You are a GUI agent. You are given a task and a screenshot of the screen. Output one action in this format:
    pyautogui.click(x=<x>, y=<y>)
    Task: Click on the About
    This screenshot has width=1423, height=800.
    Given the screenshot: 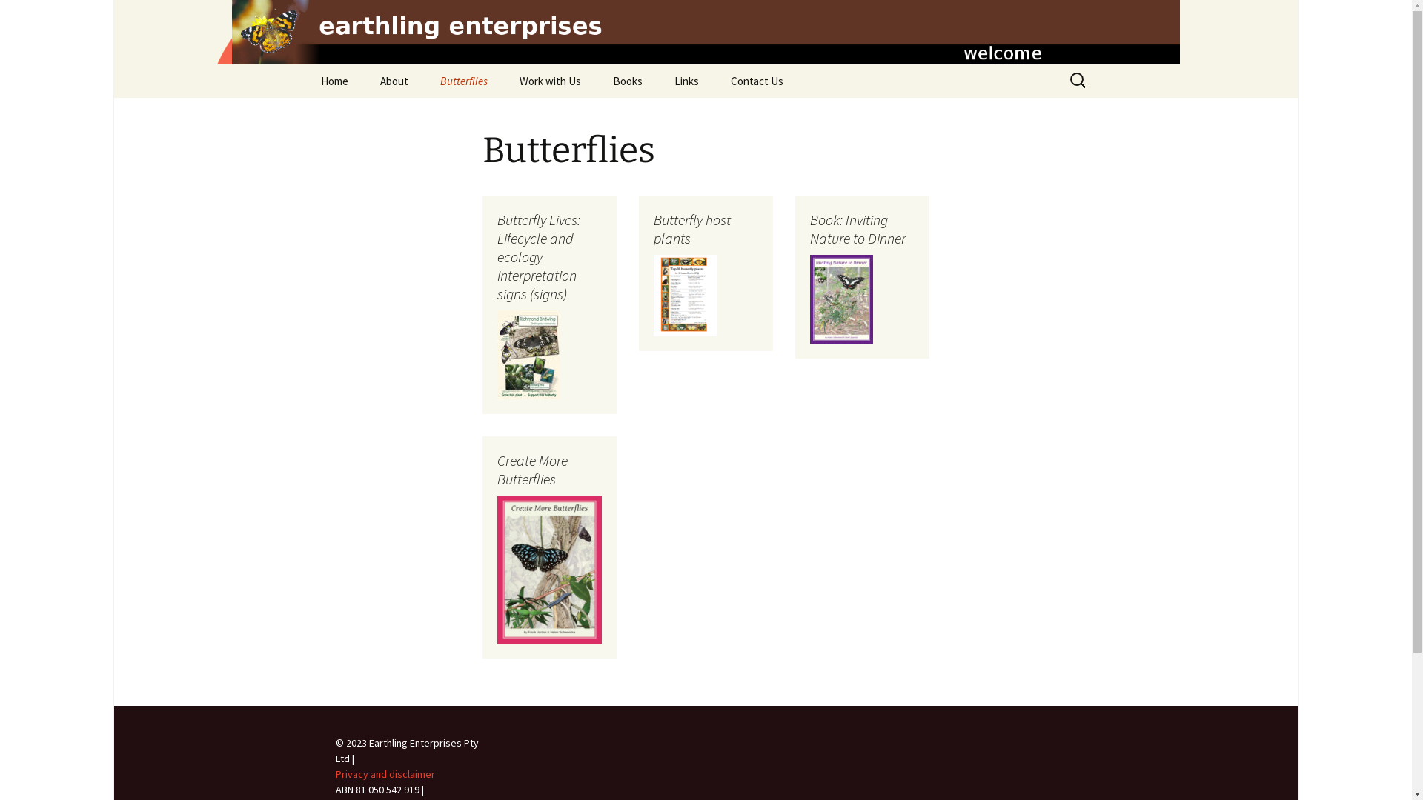 What is the action you would take?
    pyautogui.click(x=393, y=81)
    